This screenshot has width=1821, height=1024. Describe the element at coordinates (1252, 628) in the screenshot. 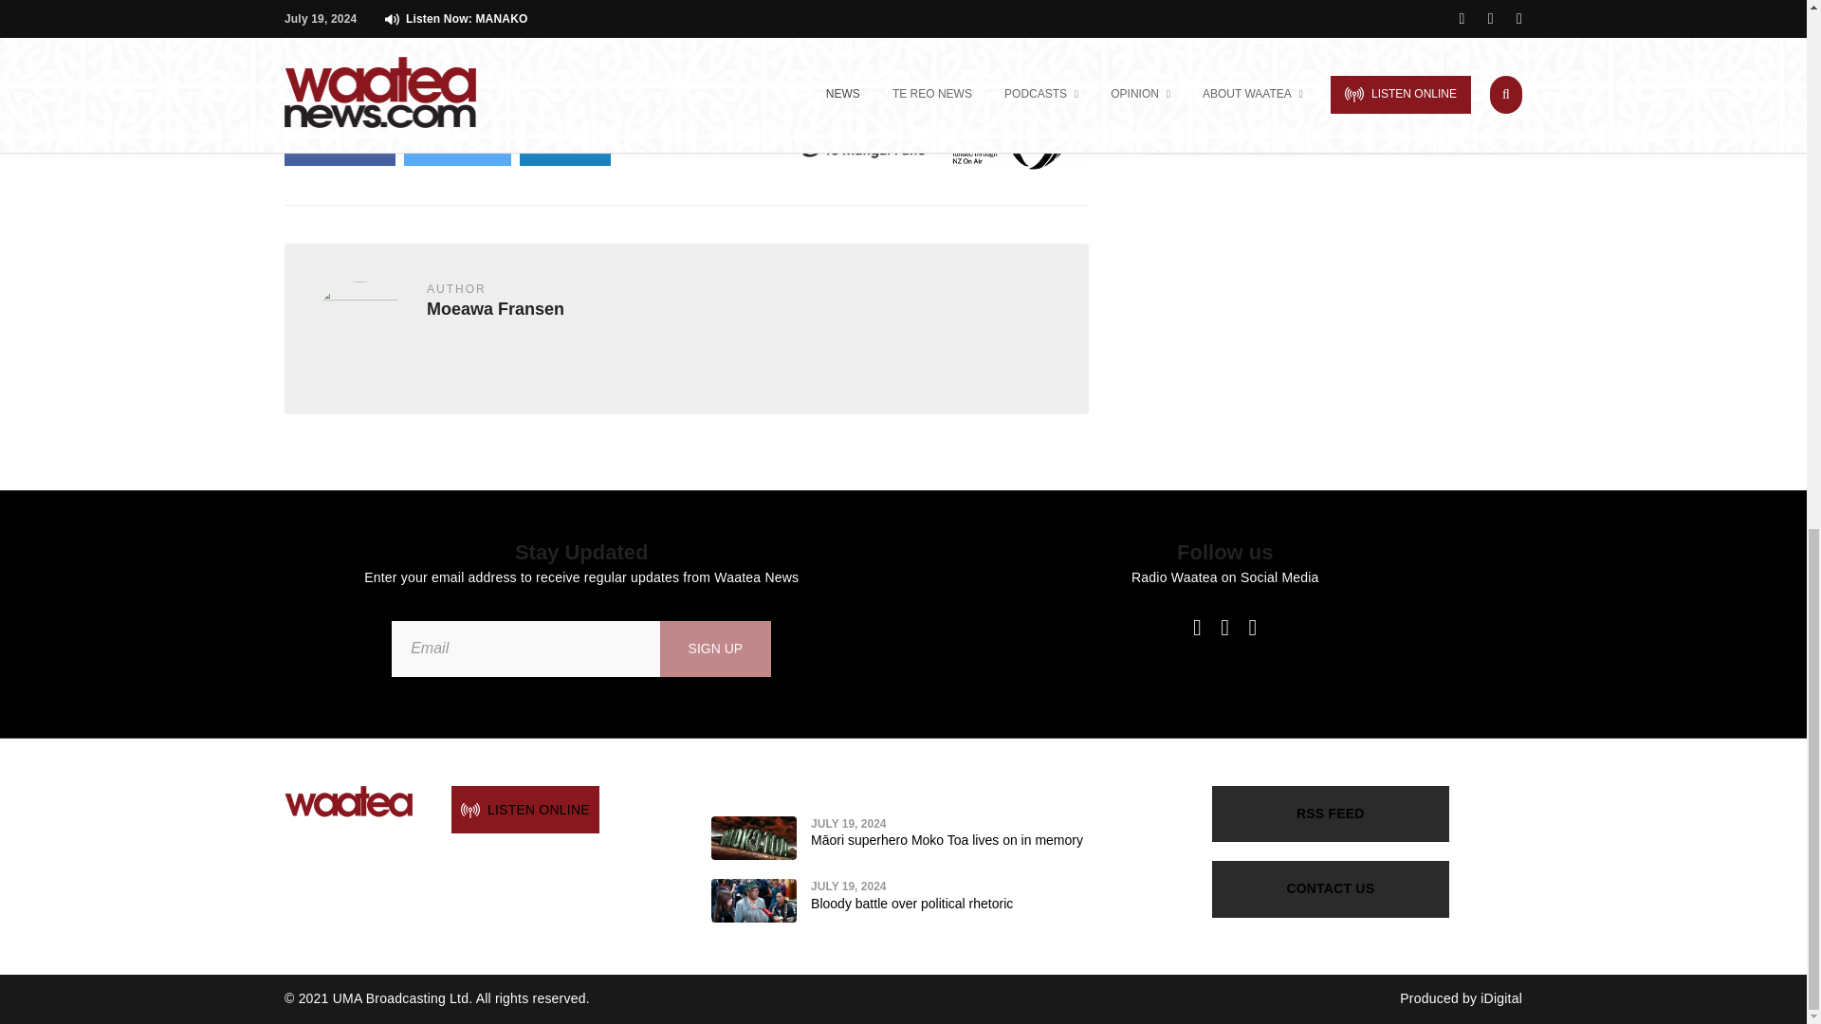

I see `Instagram` at that location.